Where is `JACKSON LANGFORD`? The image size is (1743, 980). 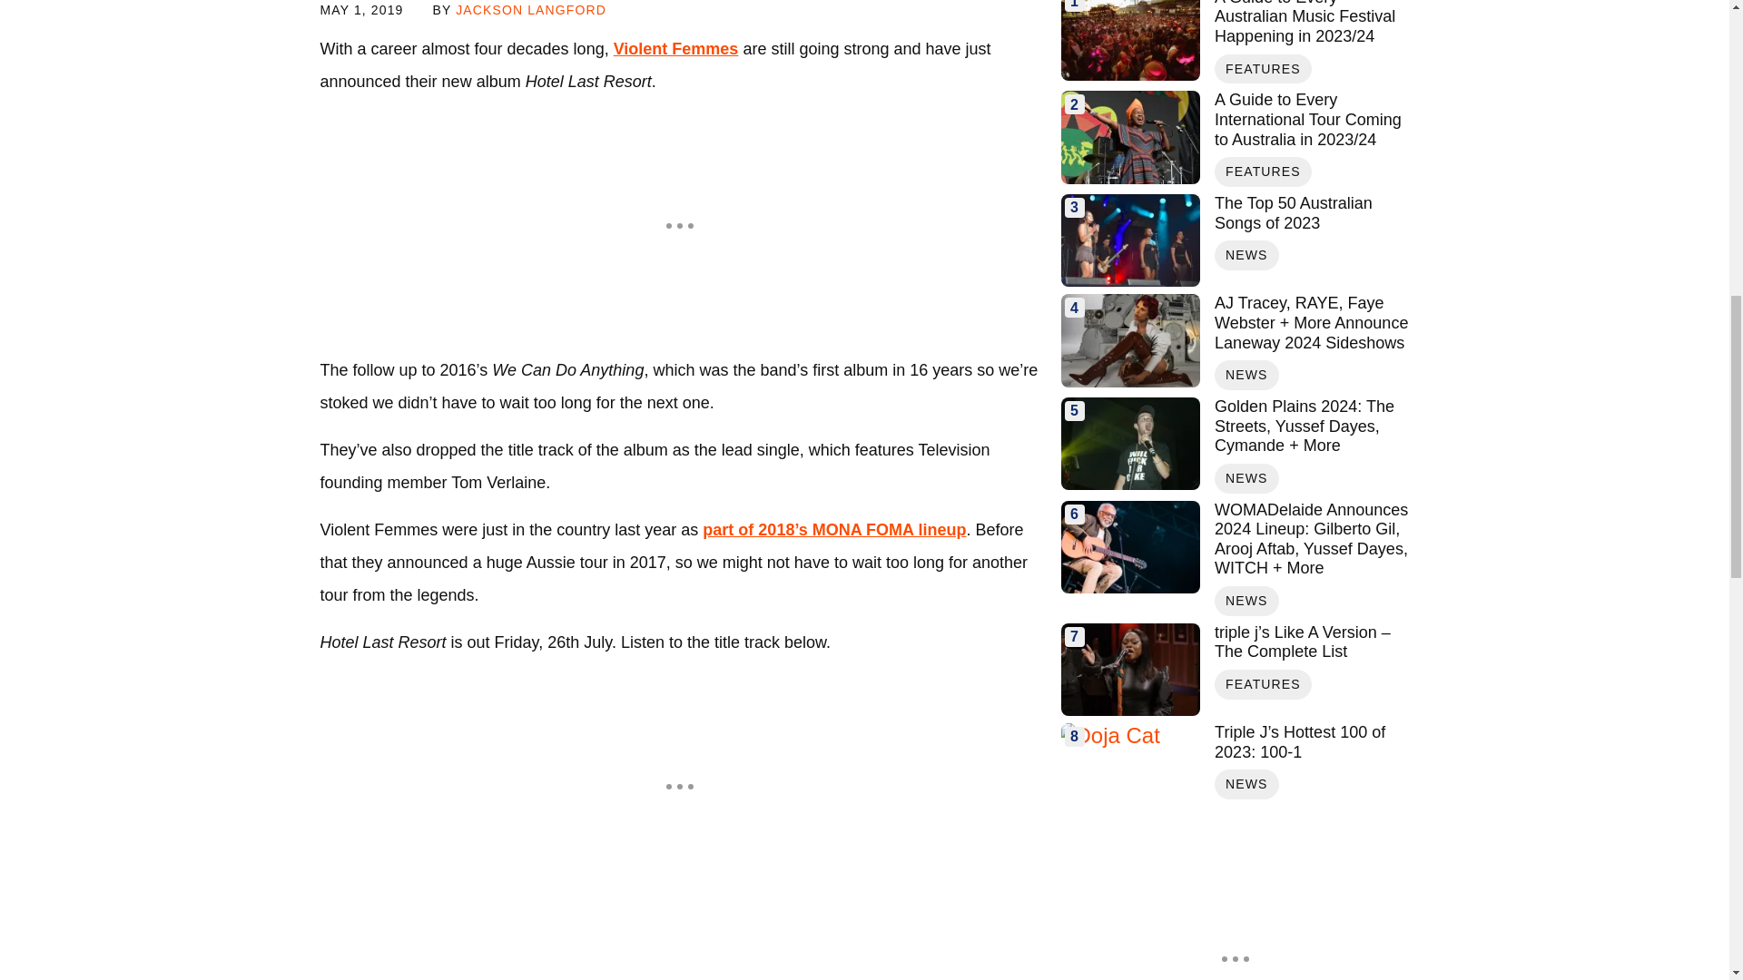 JACKSON LANGFORD is located at coordinates (530, 10).